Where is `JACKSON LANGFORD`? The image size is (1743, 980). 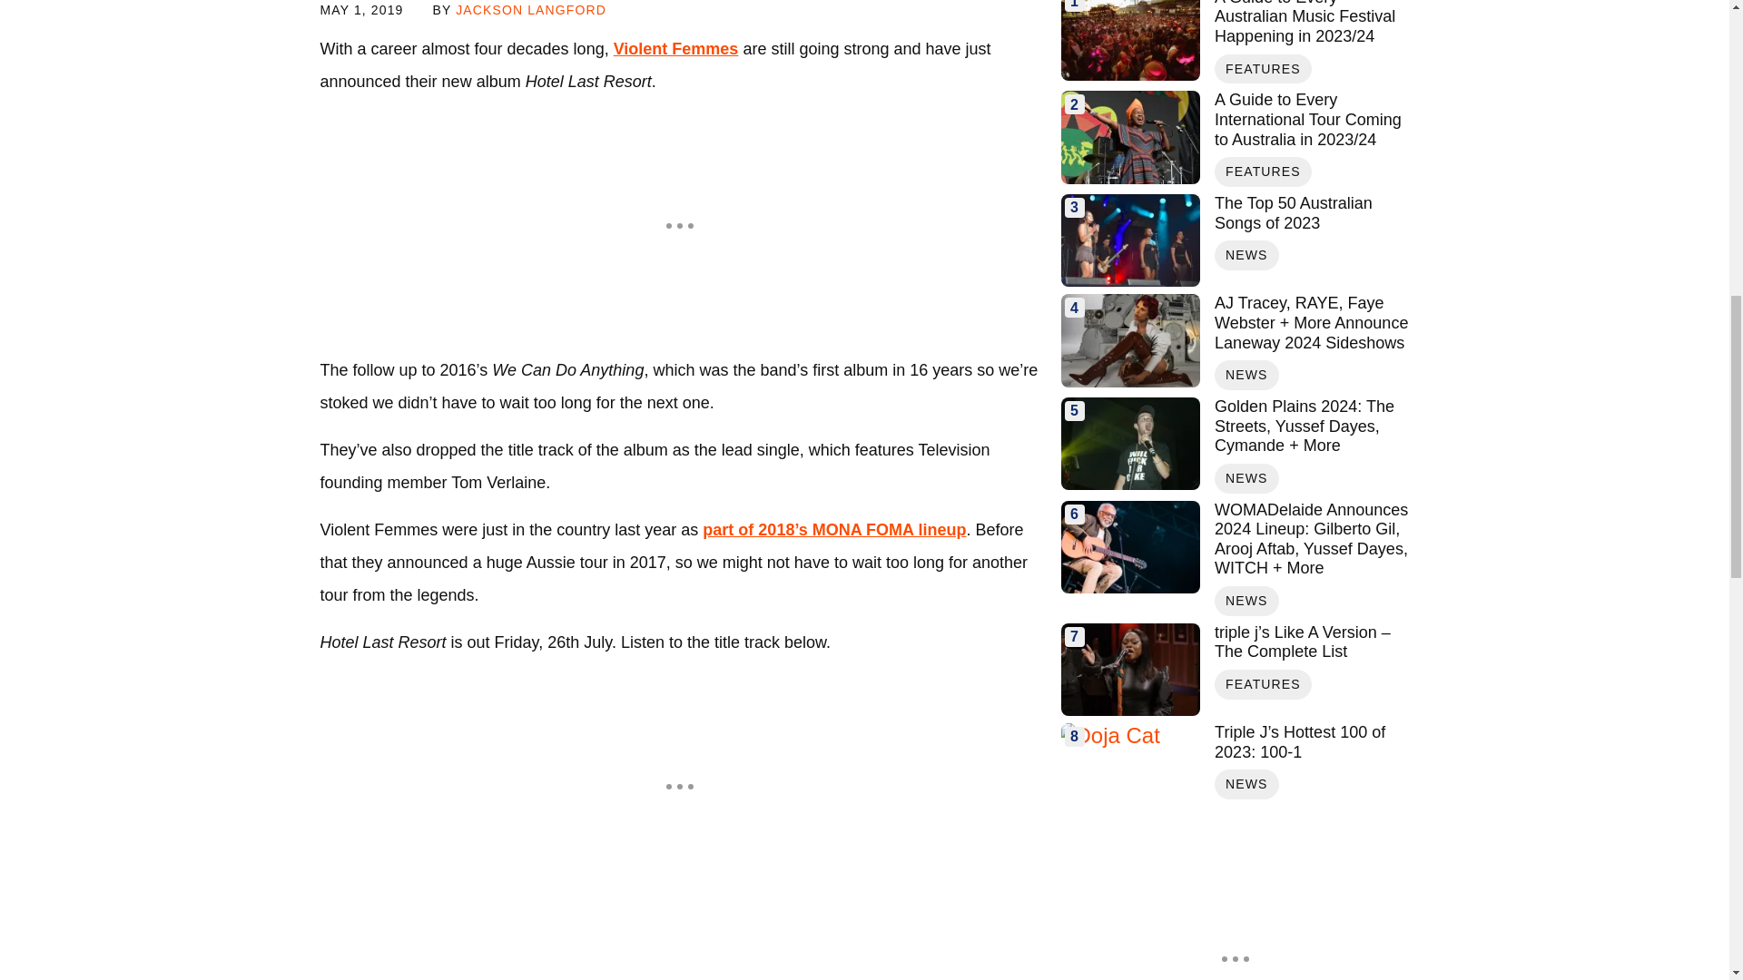 JACKSON LANGFORD is located at coordinates (530, 10).